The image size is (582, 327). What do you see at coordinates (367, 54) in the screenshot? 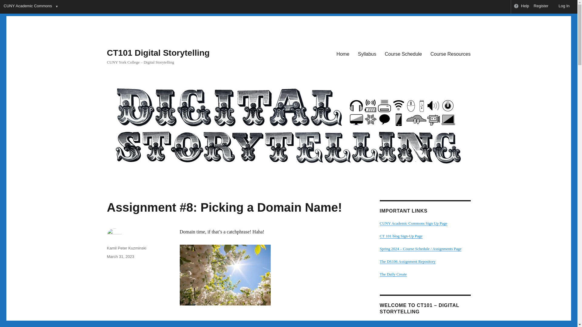
I see `Syllabus` at bounding box center [367, 54].